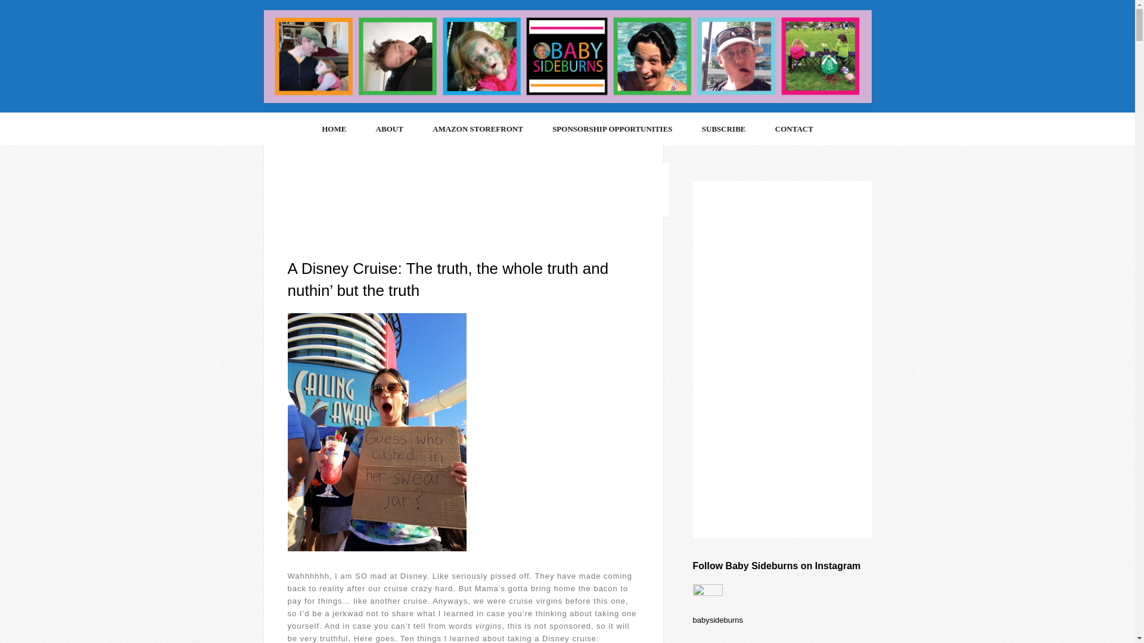 The height and width of the screenshot is (643, 1144). Describe the element at coordinates (477, 129) in the screenshot. I see `AMAZON STOREFRONT` at that location.